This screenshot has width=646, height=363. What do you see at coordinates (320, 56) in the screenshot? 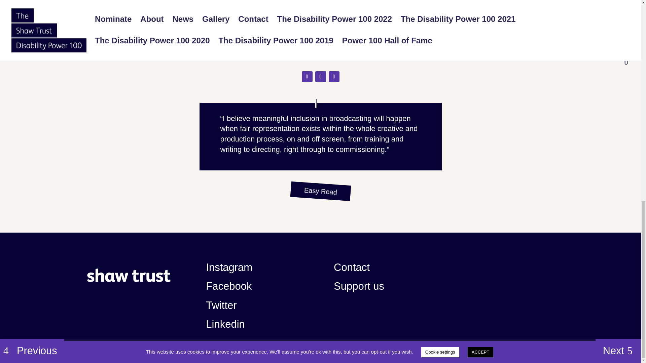
I see `www.scatteredpictures.net` at bounding box center [320, 56].